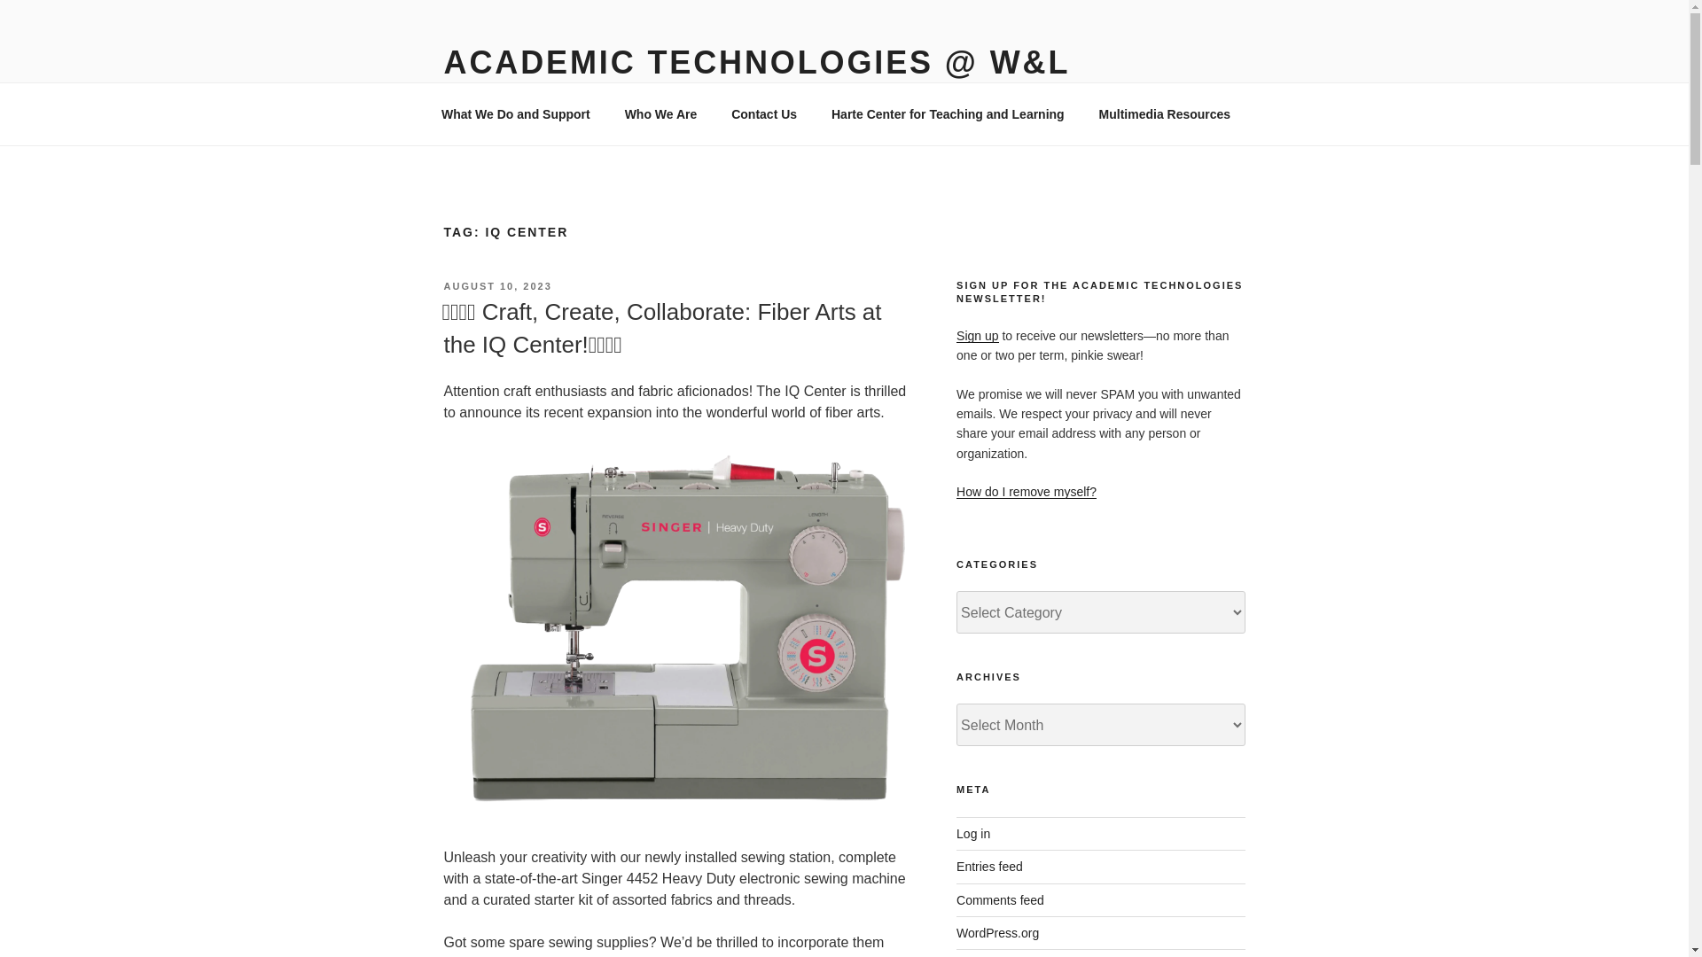 This screenshot has height=957, width=1702. Describe the element at coordinates (947, 113) in the screenshot. I see `Harte Center for Teaching and Learning` at that location.